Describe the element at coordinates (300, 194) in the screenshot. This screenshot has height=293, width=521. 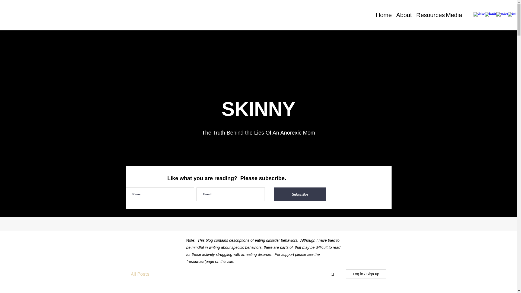
I see `Subscribe` at that location.